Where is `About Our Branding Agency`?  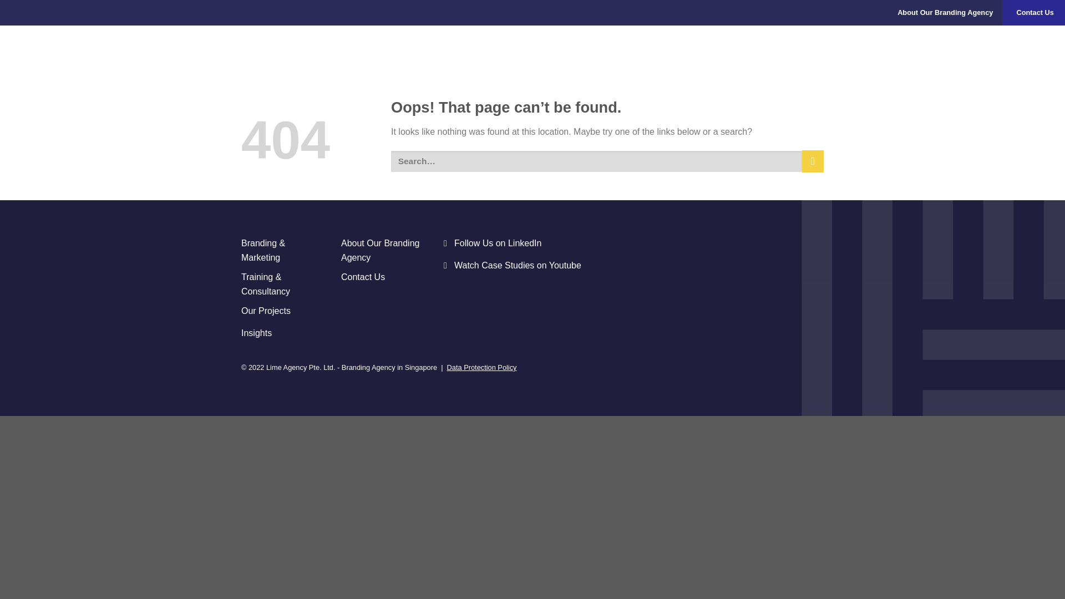
About Our Branding Agency is located at coordinates (382, 250).